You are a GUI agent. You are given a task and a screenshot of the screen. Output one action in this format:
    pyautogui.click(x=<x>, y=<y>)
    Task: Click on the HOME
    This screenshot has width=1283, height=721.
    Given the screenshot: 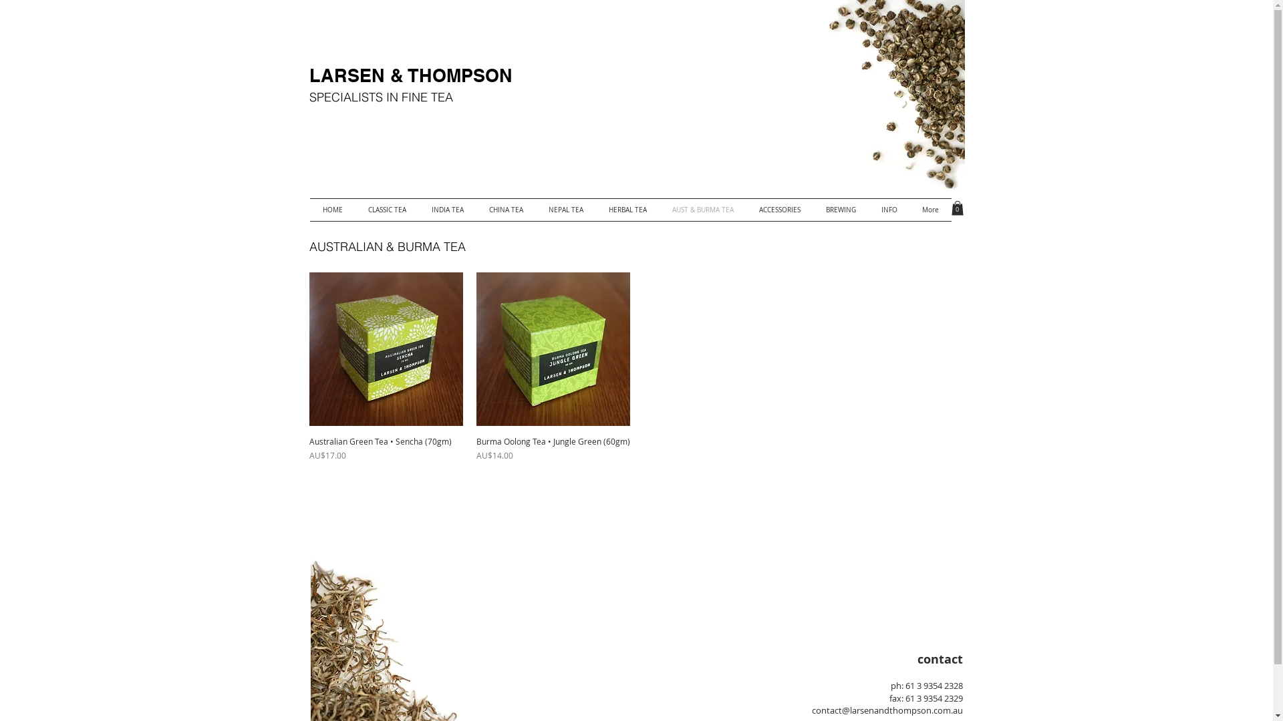 What is the action you would take?
    pyautogui.click(x=333, y=210)
    